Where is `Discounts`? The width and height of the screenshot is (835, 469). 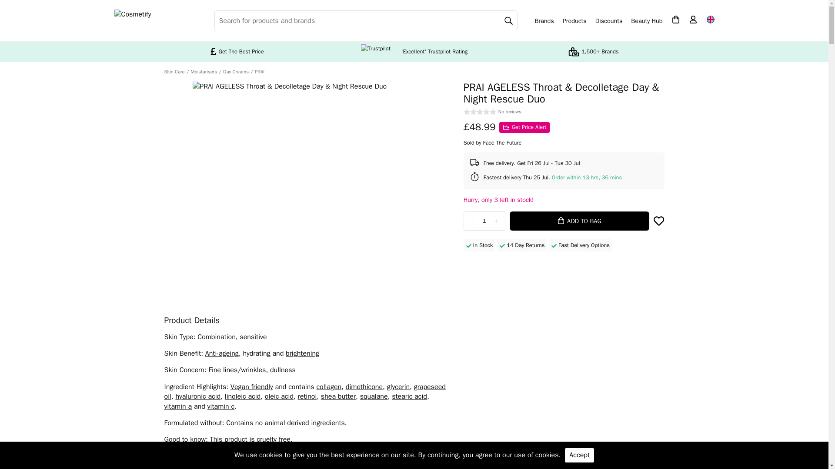 Discounts is located at coordinates (609, 21).